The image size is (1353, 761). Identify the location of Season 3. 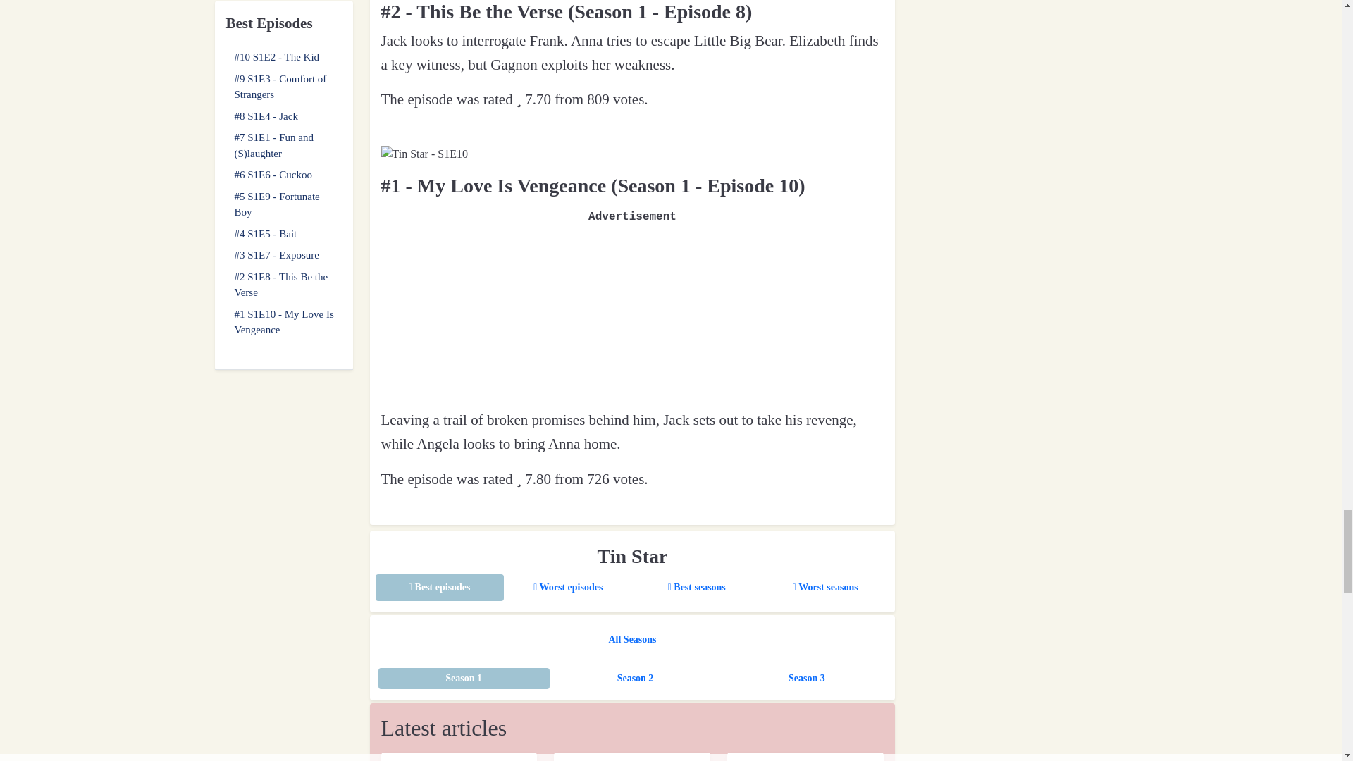
(806, 679).